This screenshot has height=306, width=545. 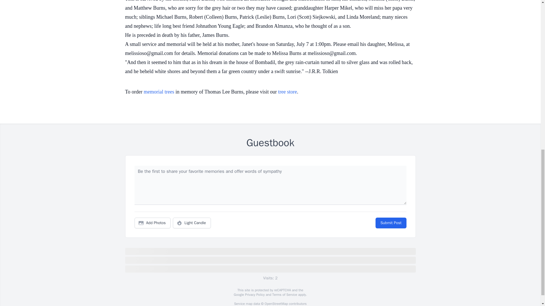 What do you see at coordinates (192, 223) in the screenshot?
I see `Light Candle` at bounding box center [192, 223].